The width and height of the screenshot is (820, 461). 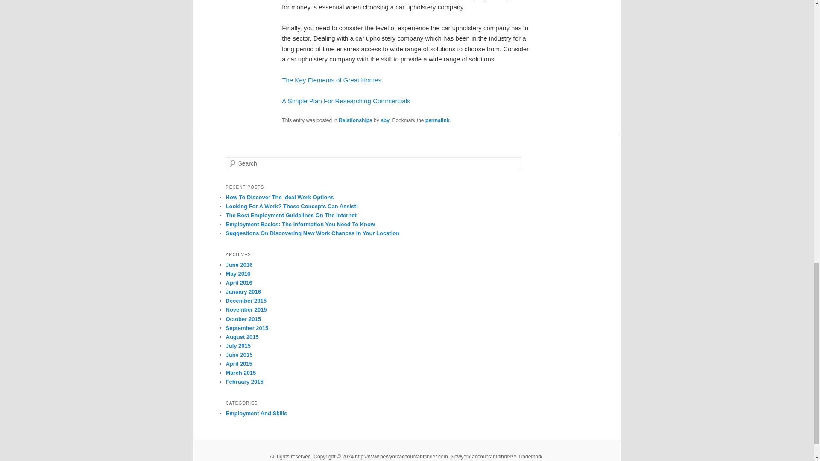 I want to click on June 2015, so click(x=239, y=355).